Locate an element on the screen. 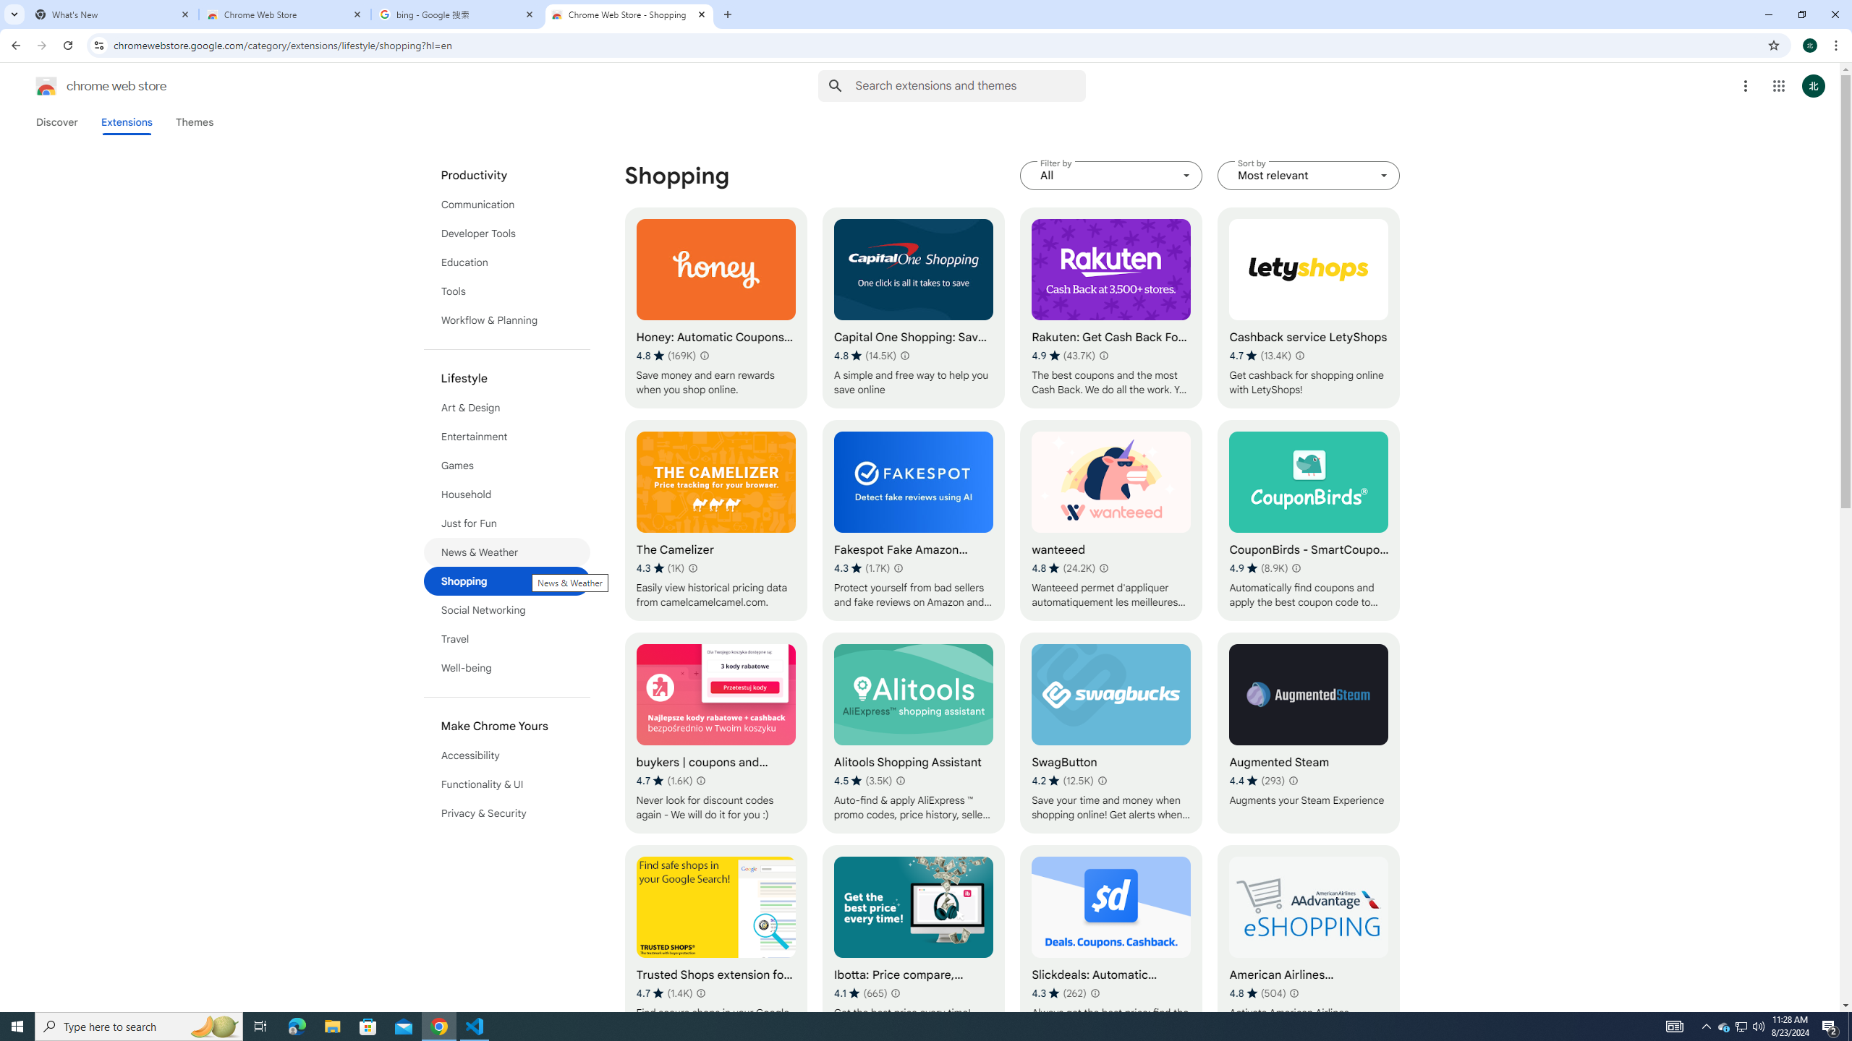 Image resolution: width=1852 pixels, height=1041 pixels. News & Weather is located at coordinates (507, 552).